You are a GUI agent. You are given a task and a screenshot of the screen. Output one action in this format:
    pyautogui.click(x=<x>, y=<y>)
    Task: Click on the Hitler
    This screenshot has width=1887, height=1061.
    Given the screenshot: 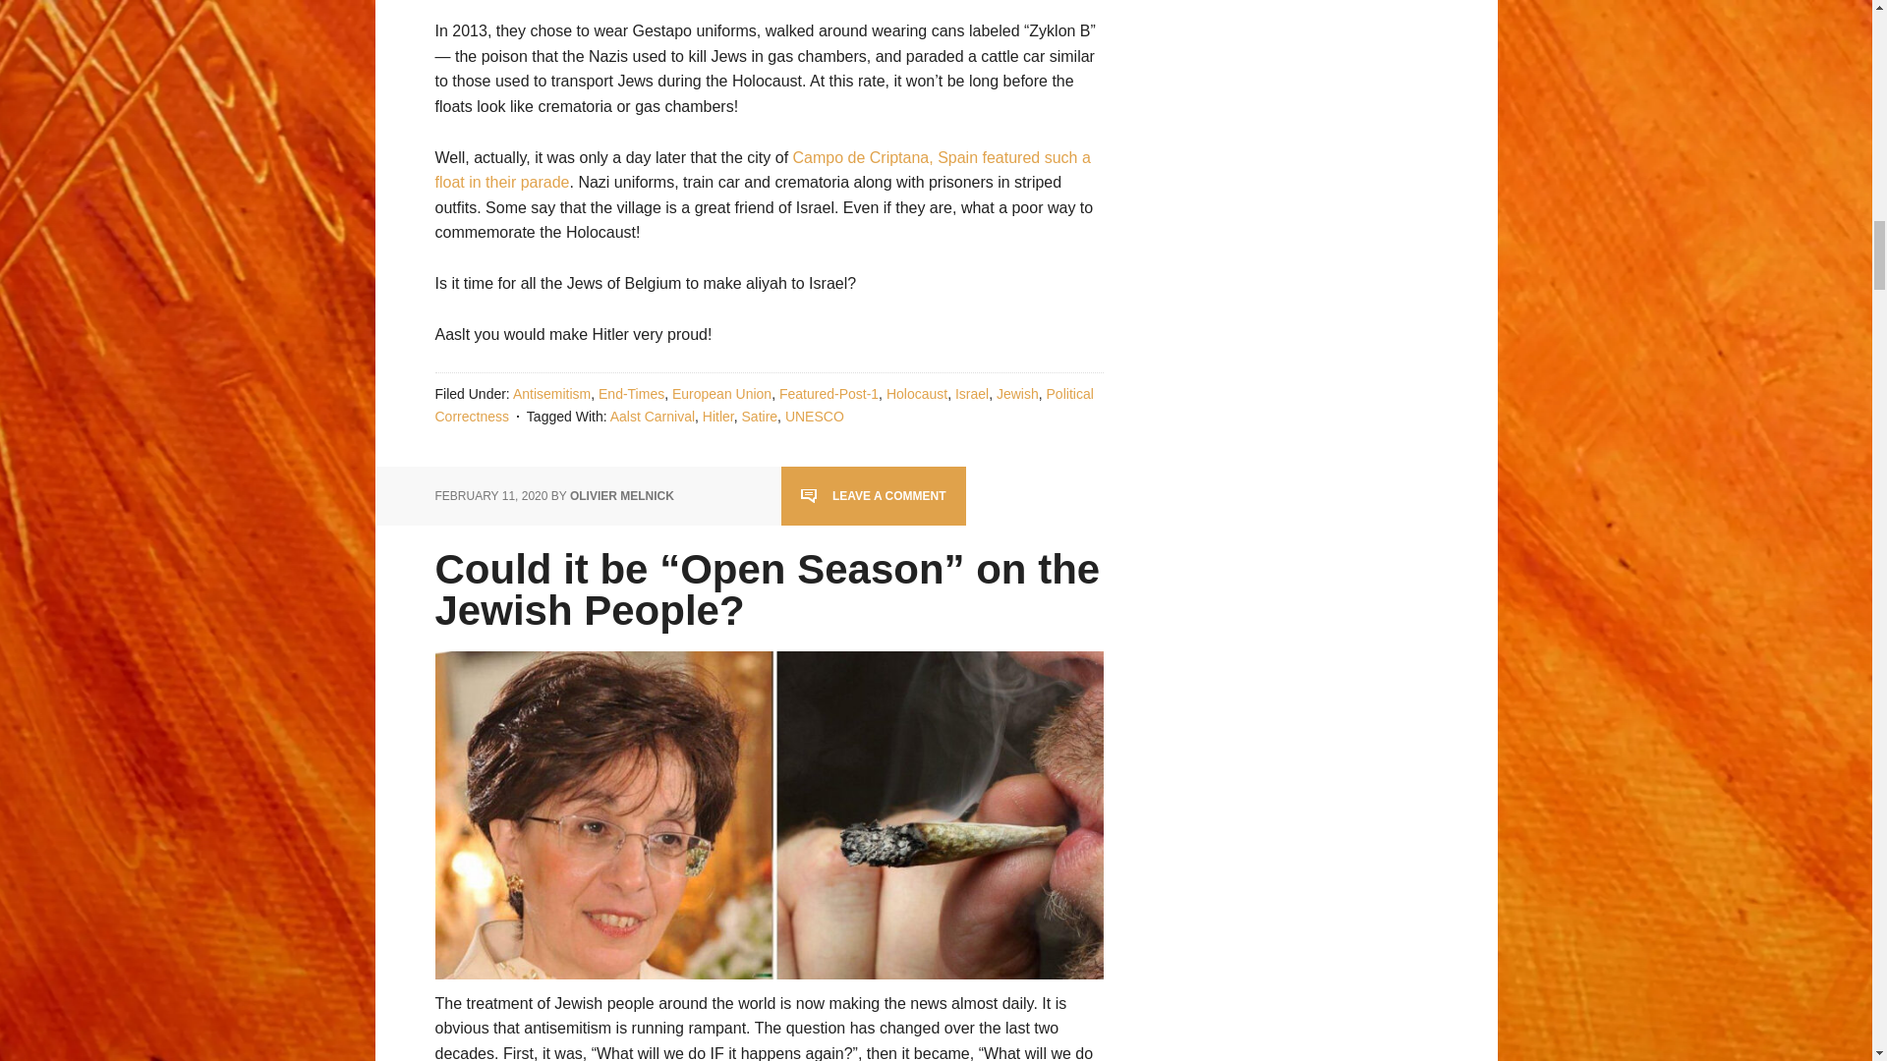 What is the action you would take?
    pyautogui.click(x=717, y=417)
    